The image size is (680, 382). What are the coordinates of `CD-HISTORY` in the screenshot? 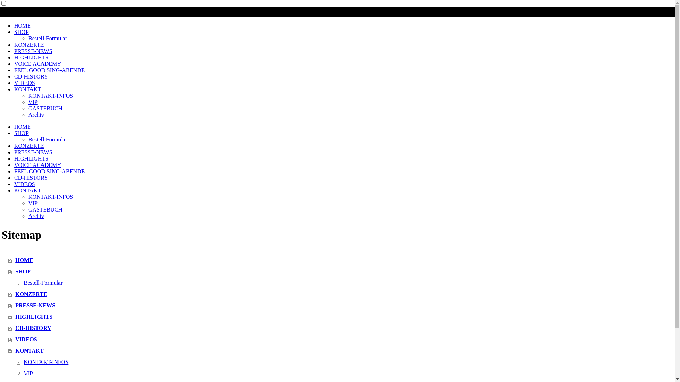 It's located at (341, 328).